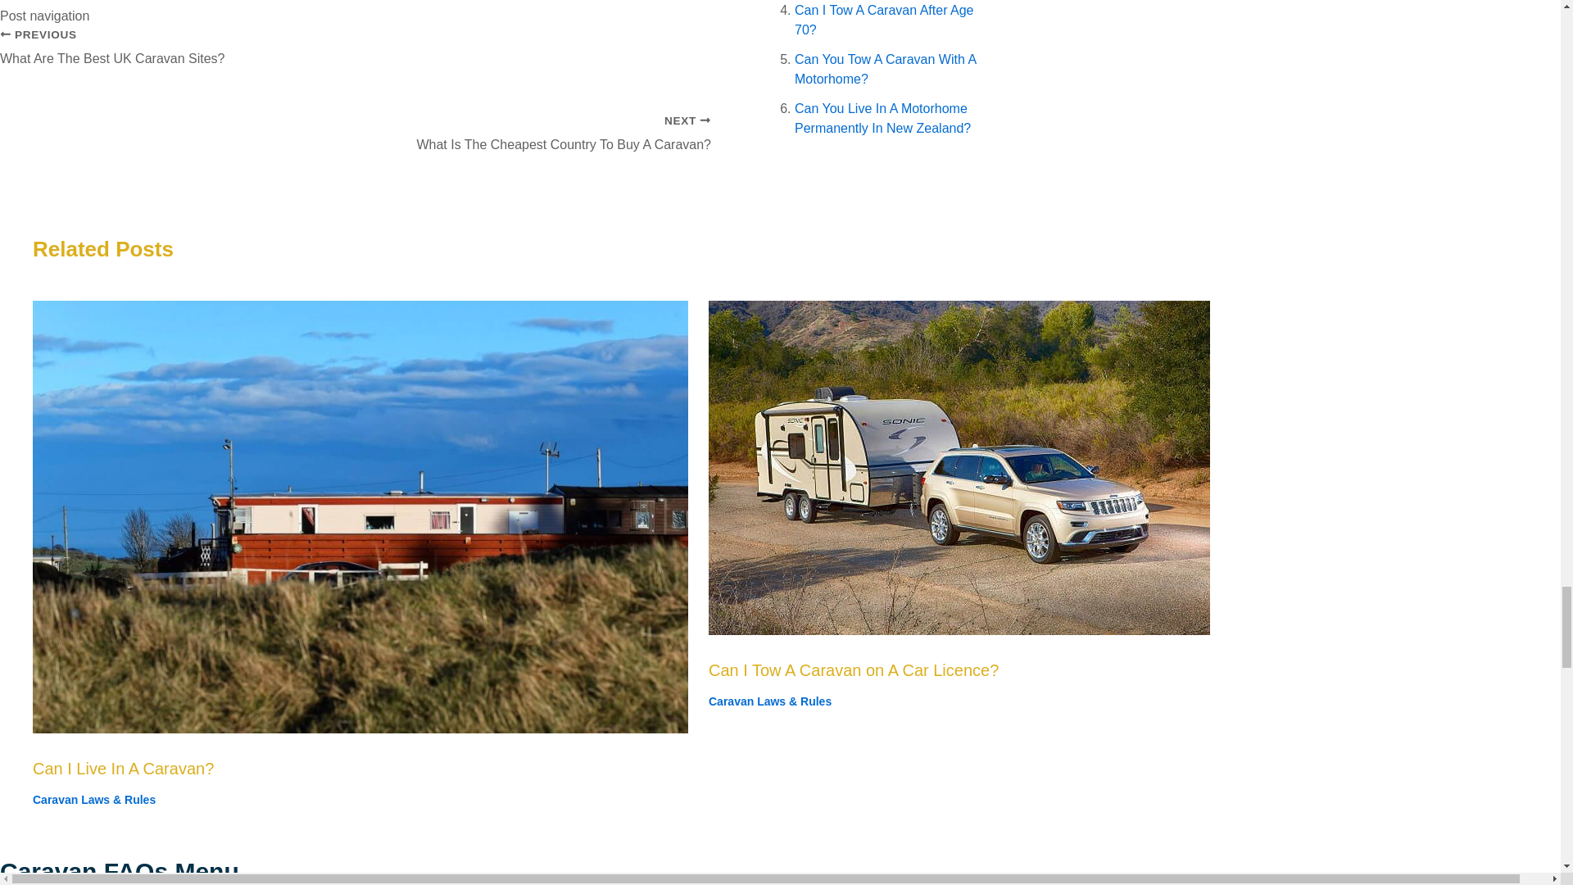  Describe the element at coordinates (356, 125) in the screenshot. I see `What Is The Cheapest Country To Buy A Caravan?` at that location.